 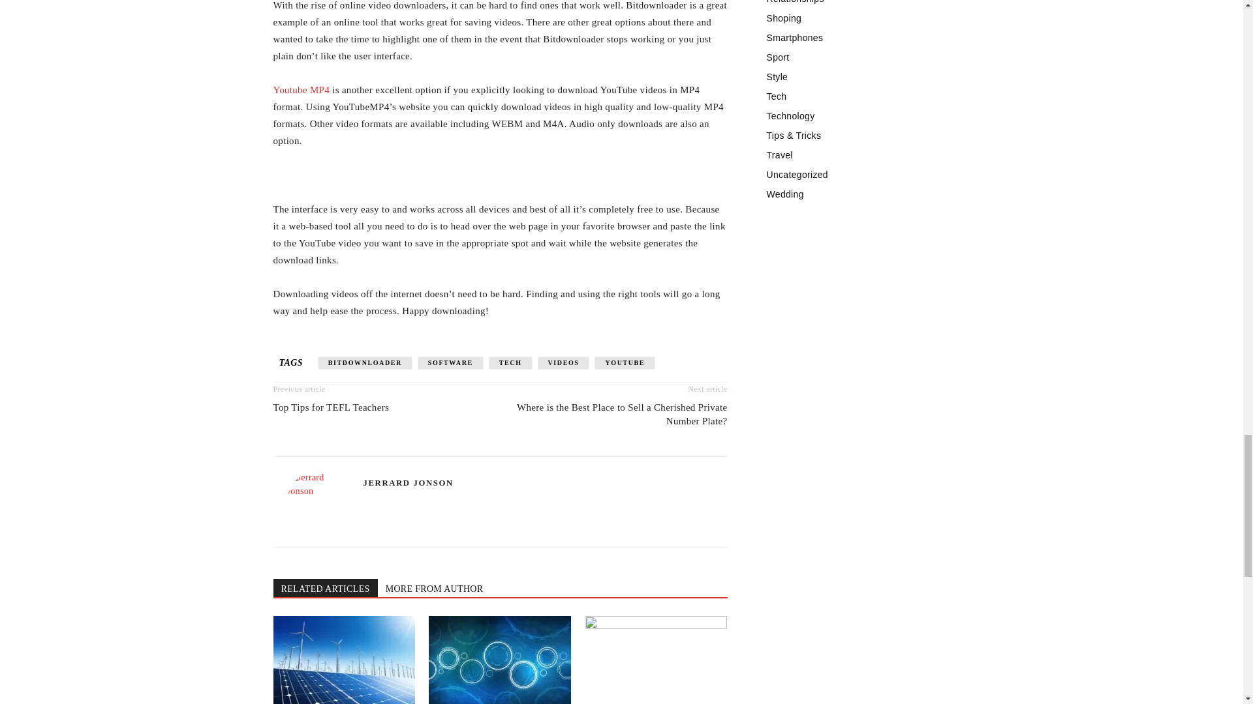 What do you see at coordinates (343, 660) in the screenshot?
I see `Why Solar Power is the Future of Sustainable Energy` at bounding box center [343, 660].